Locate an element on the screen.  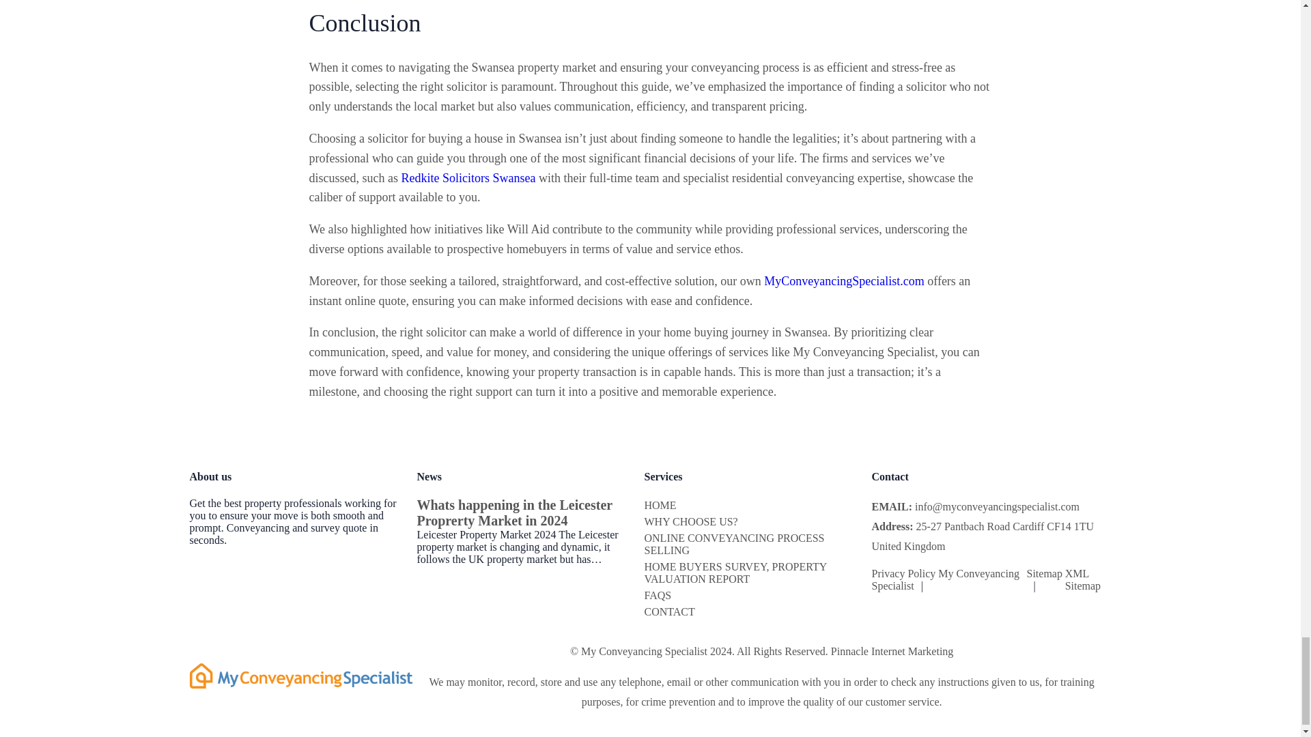
XML Sitemap is located at coordinates (1083, 579).